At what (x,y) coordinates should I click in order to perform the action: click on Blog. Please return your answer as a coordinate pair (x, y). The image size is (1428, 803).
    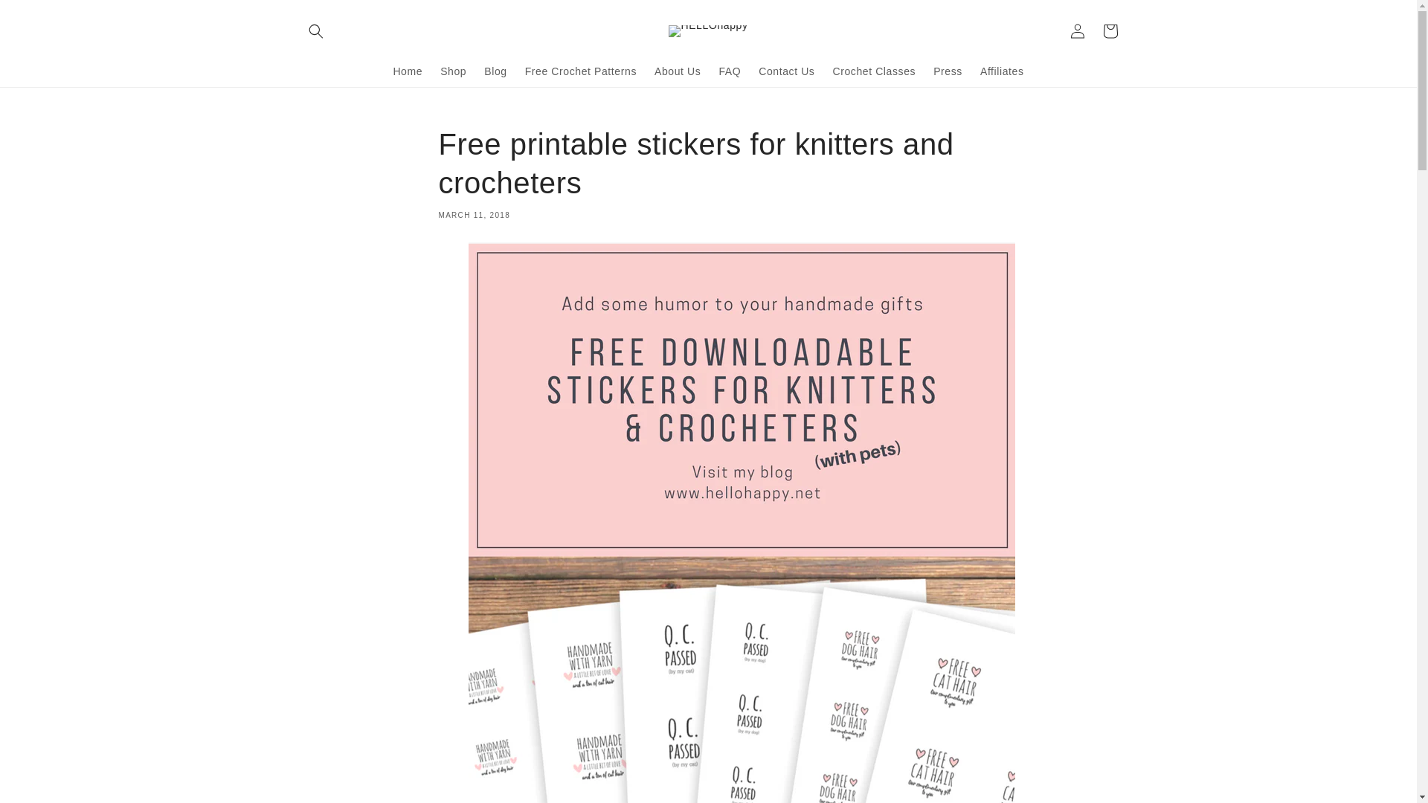
    Looking at the image, I should click on (495, 70).